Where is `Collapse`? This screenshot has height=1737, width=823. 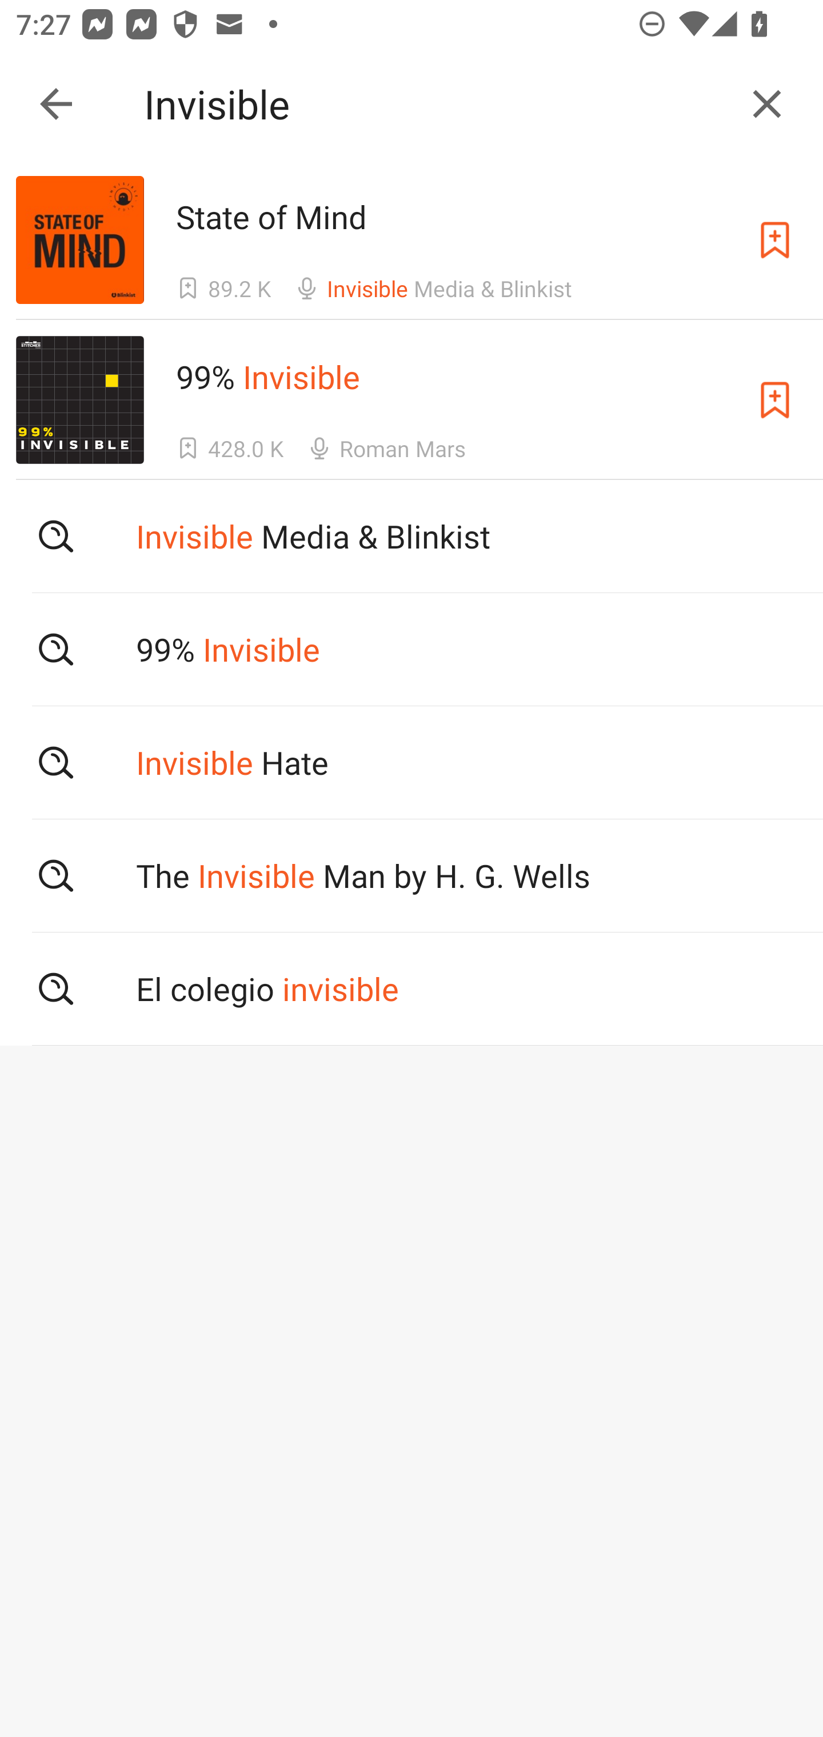 Collapse is located at coordinates (56, 104).